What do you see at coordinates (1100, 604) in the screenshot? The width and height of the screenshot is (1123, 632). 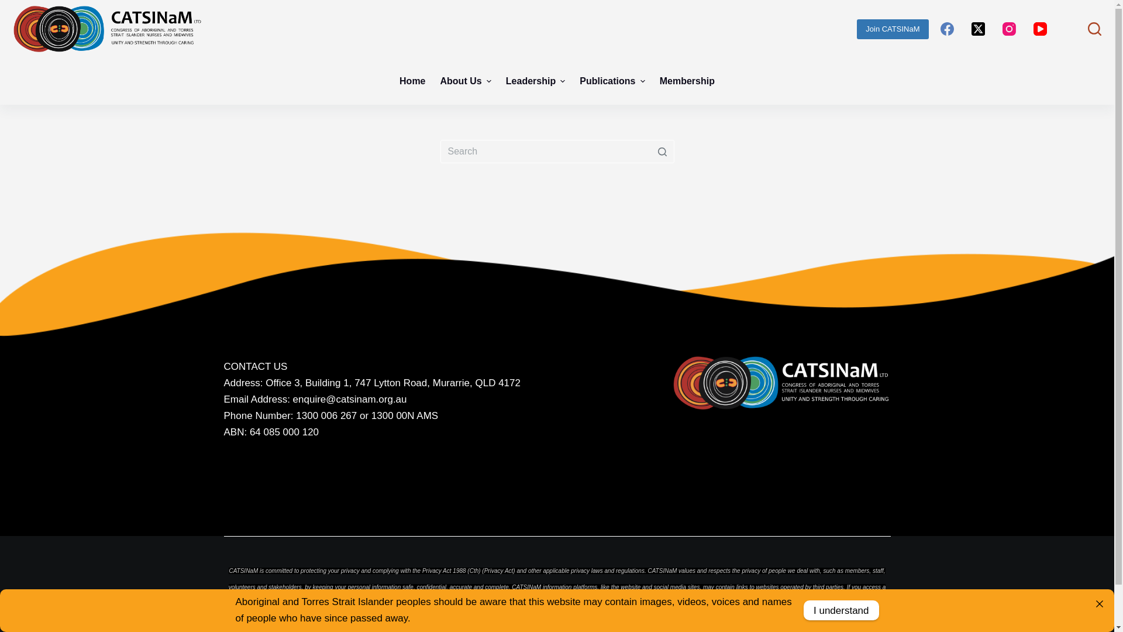 I see `Close` at bounding box center [1100, 604].